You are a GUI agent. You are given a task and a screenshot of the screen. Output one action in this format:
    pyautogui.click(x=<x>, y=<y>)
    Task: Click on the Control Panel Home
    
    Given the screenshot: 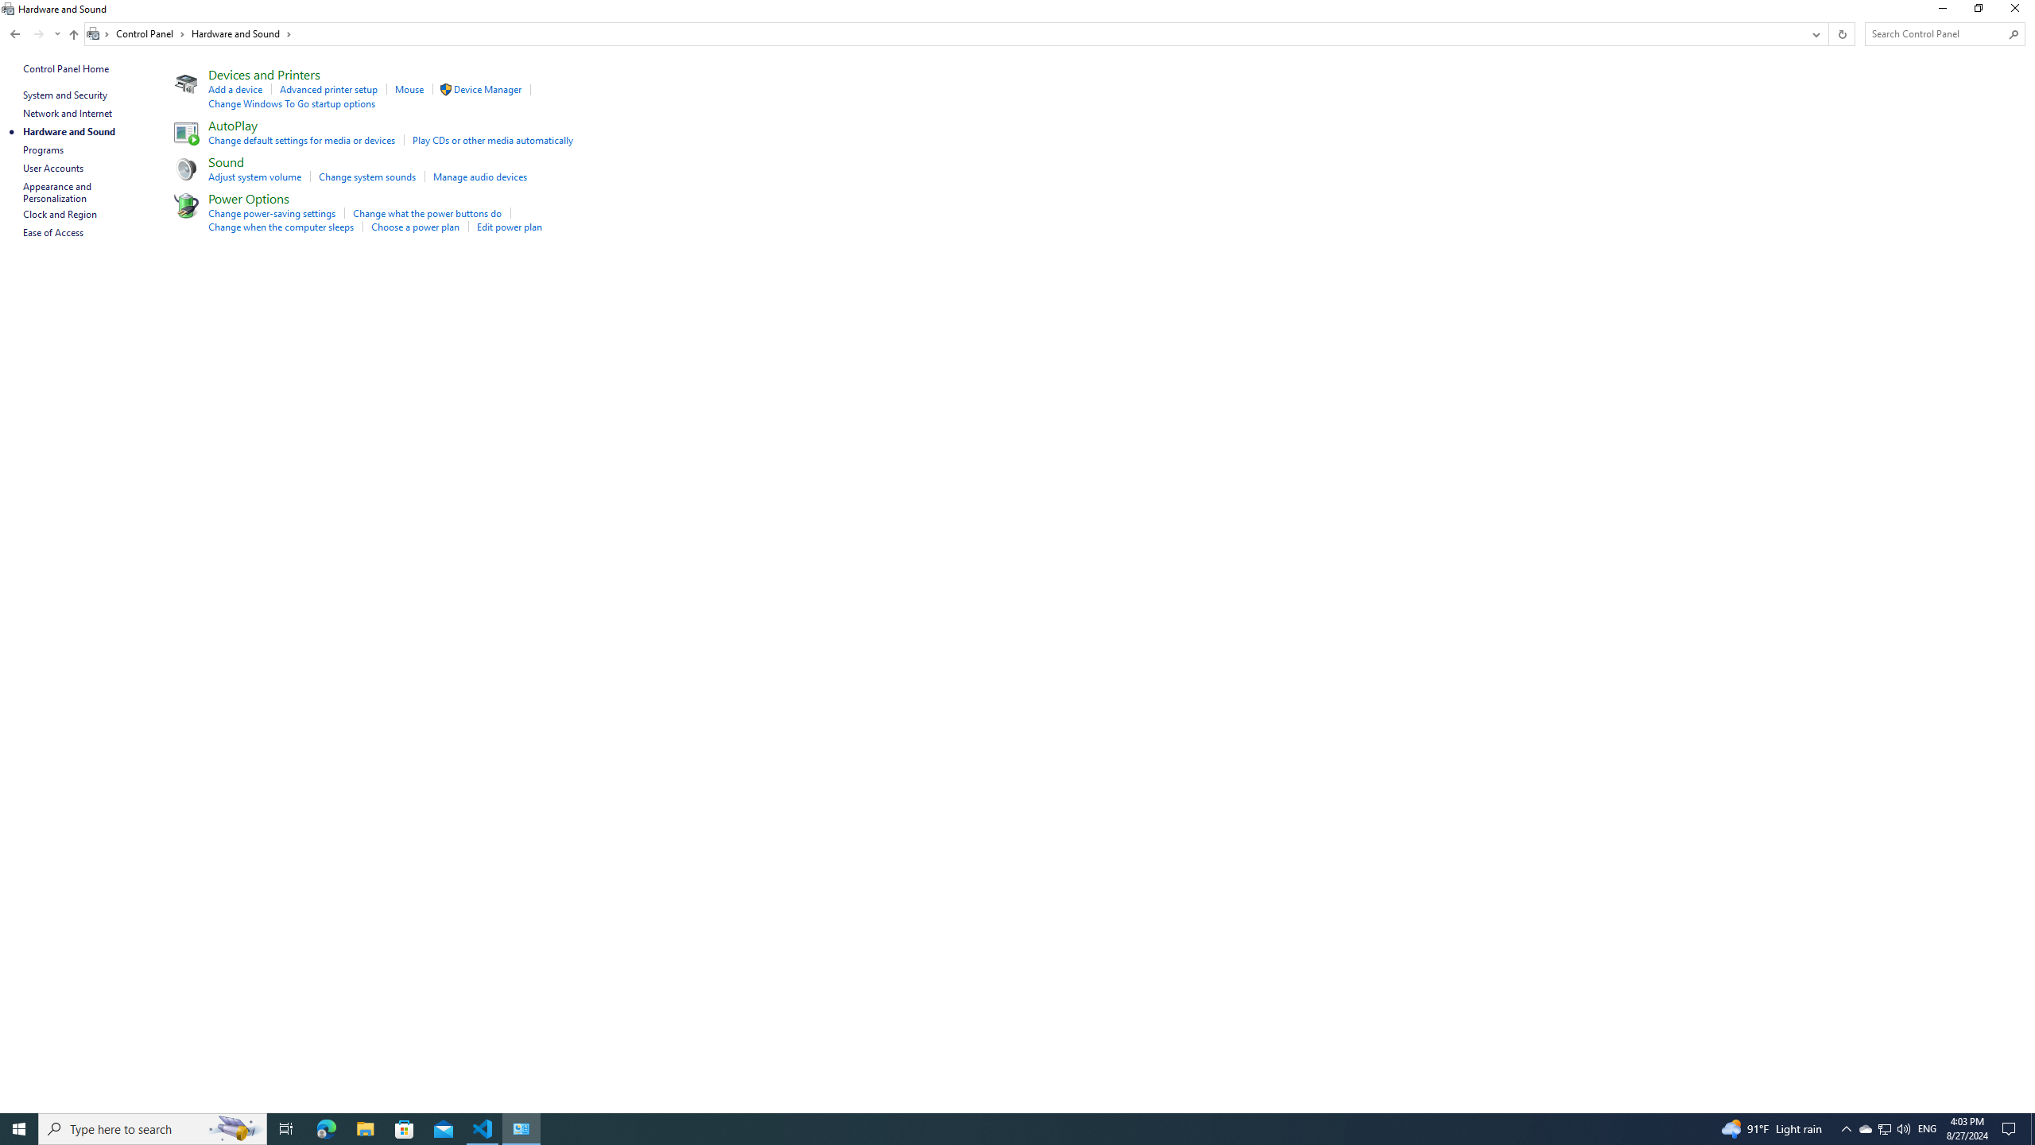 What is the action you would take?
    pyautogui.click(x=66, y=68)
    